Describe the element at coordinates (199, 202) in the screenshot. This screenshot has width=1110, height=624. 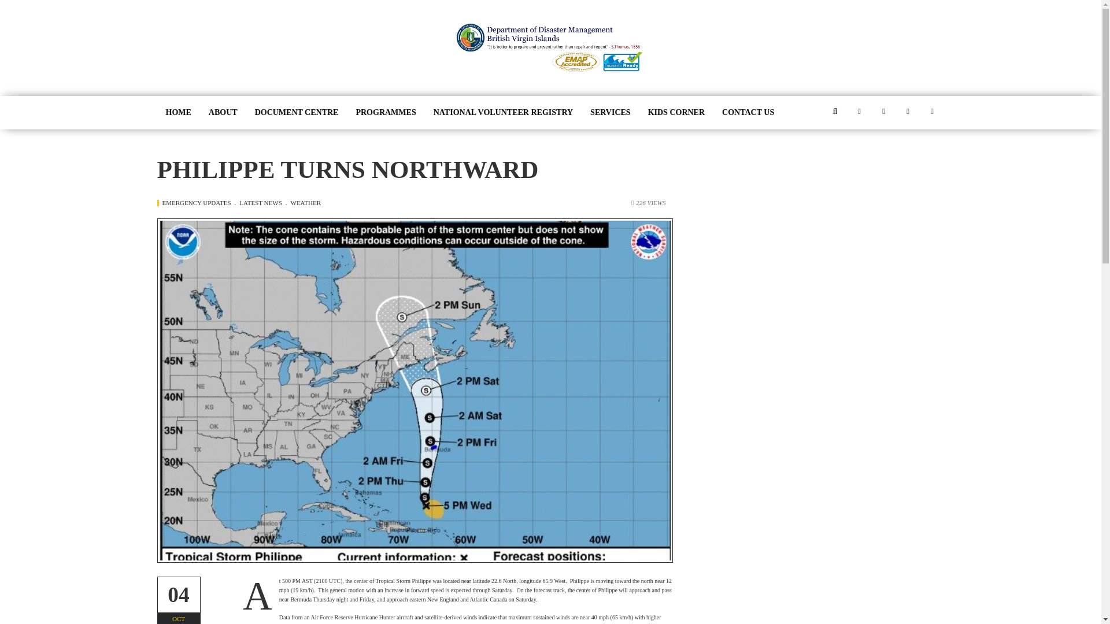
I see `Emergency Updates` at that location.